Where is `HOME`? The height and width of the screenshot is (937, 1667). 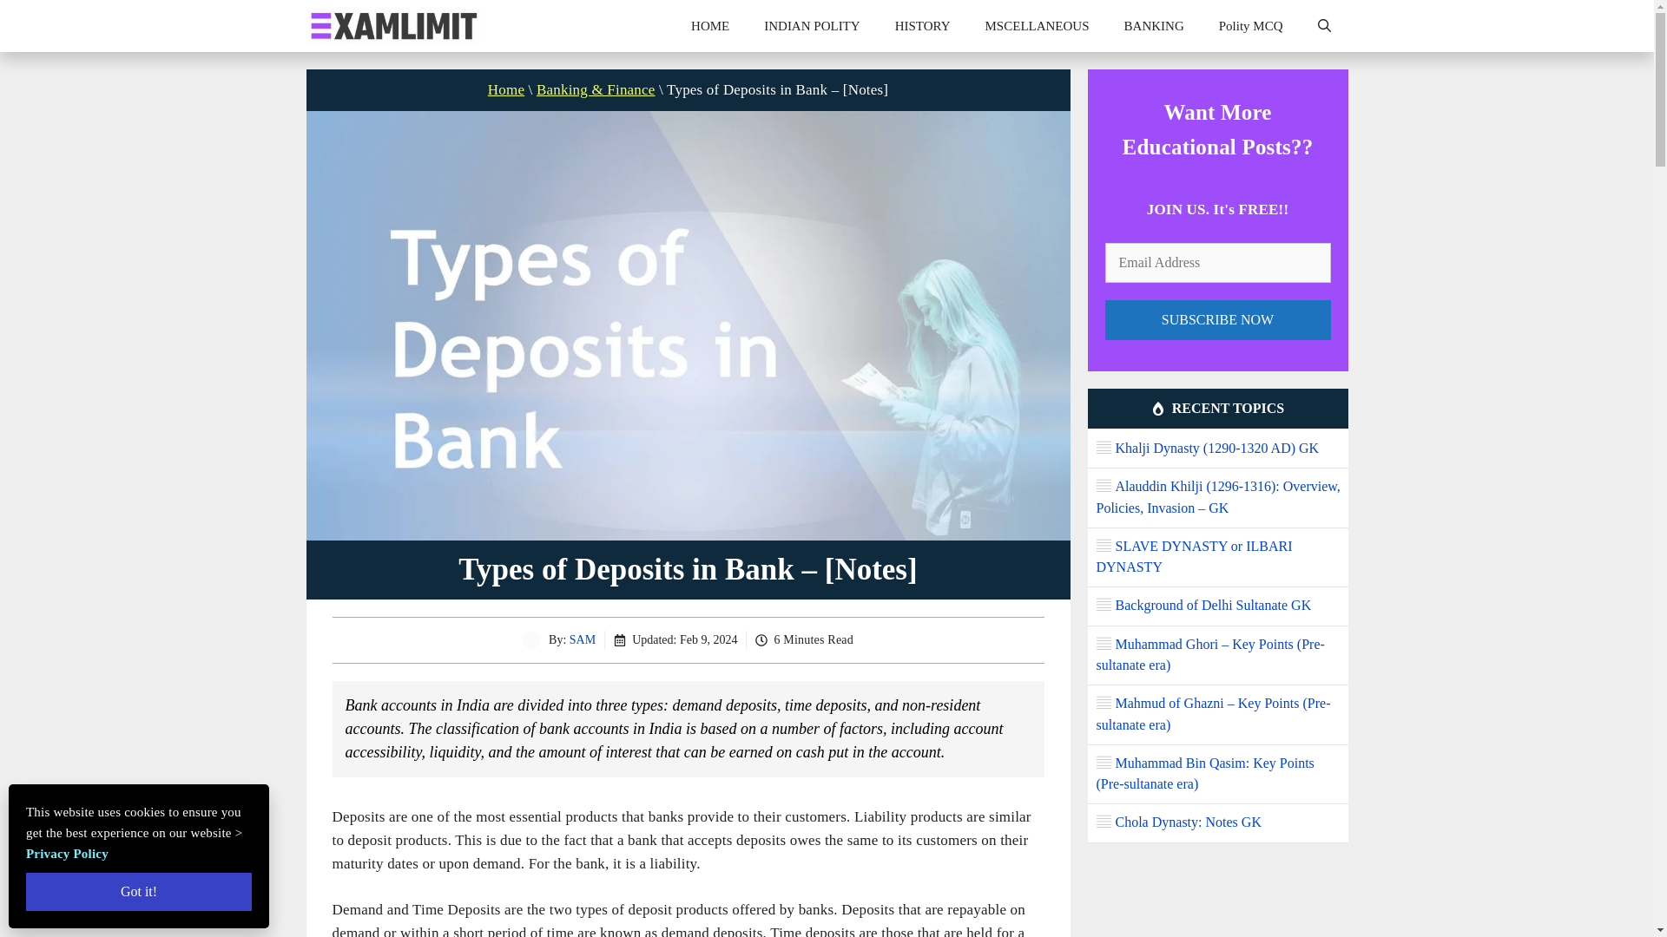 HOME is located at coordinates (710, 26).